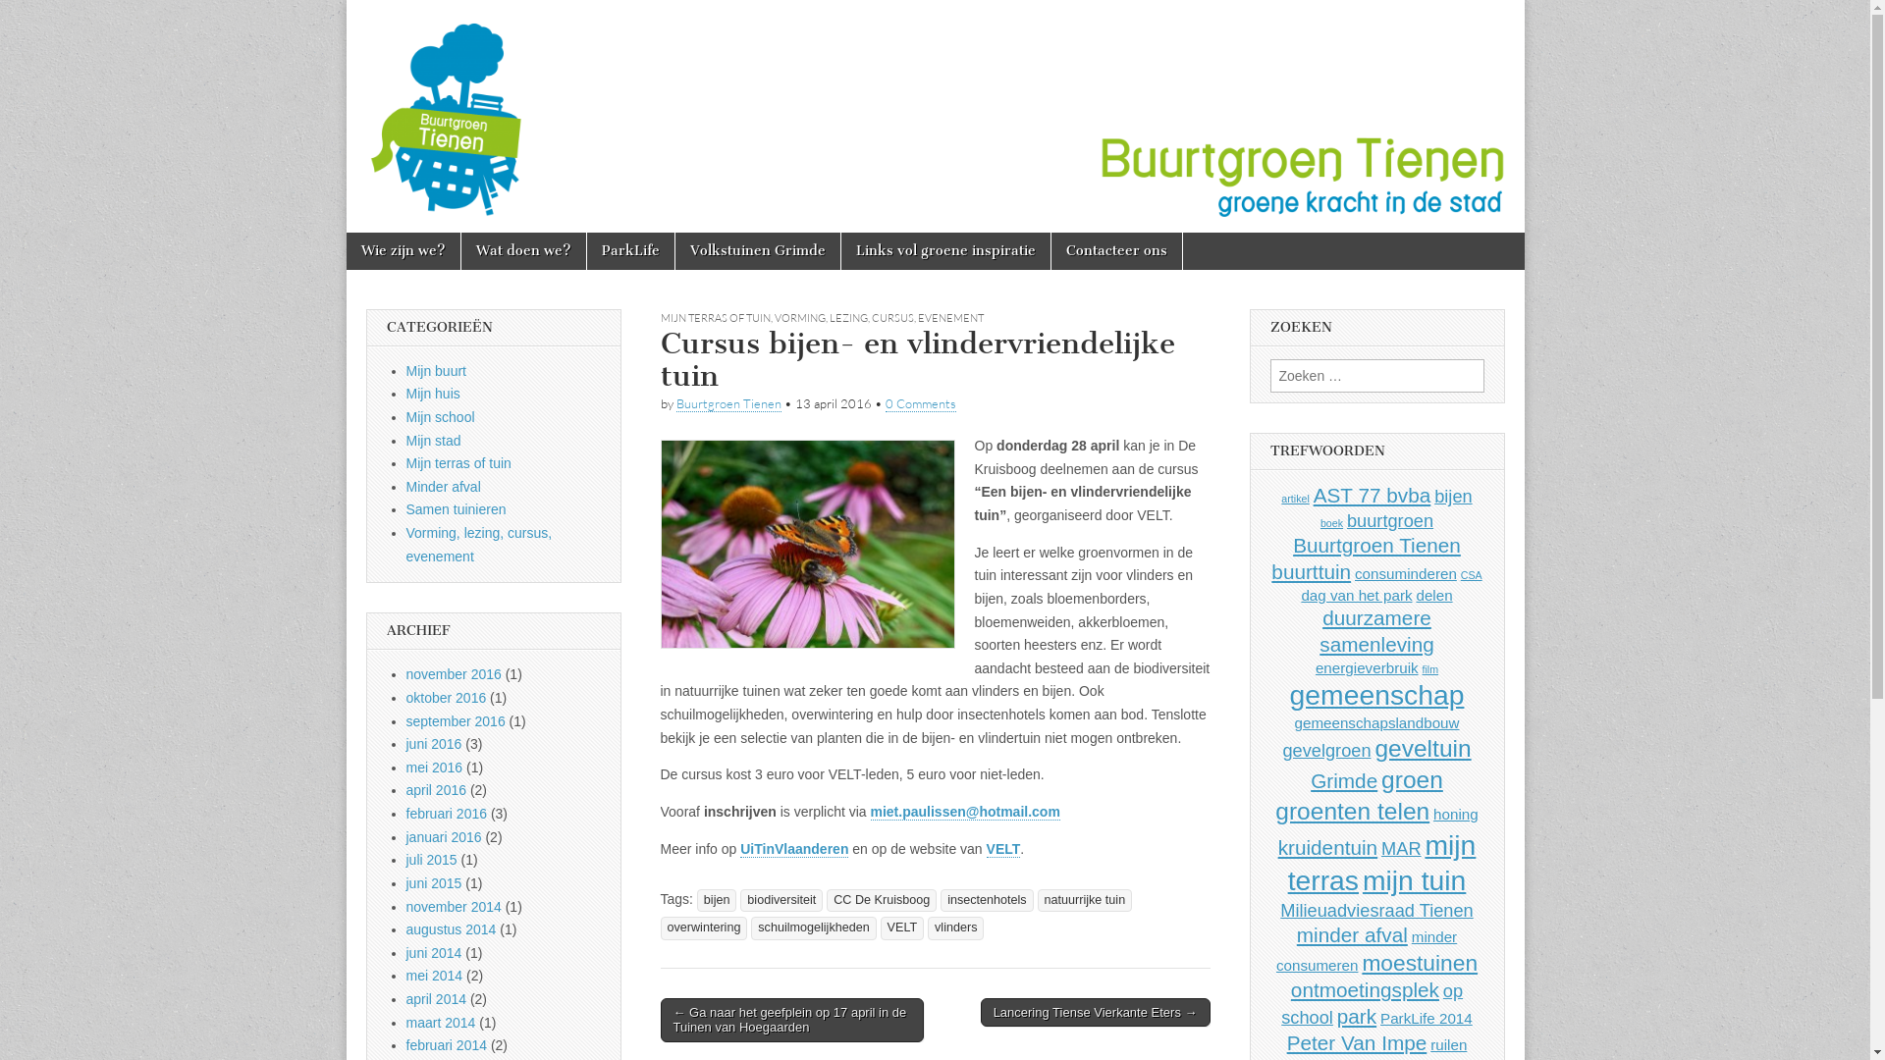 This screenshot has height=1060, width=1885. What do you see at coordinates (434, 744) in the screenshot?
I see `juni 2016` at bounding box center [434, 744].